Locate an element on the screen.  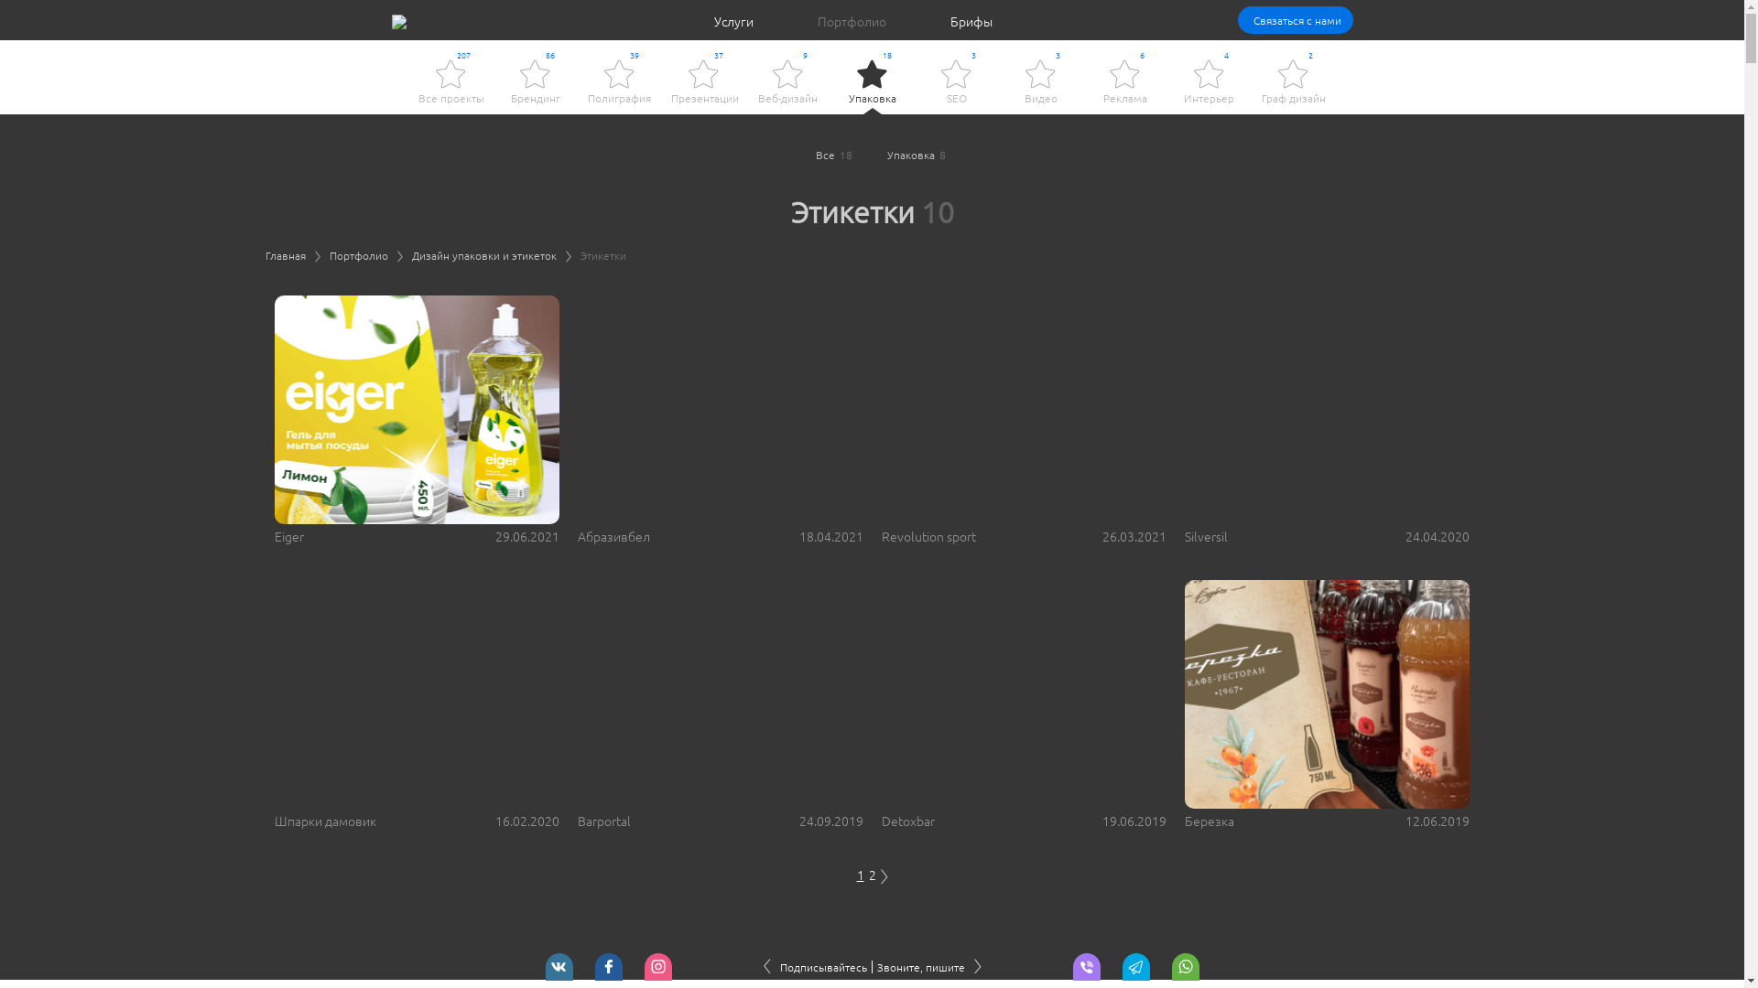
Silversil
24.04.2020 is located at coordinates (1328, 420).